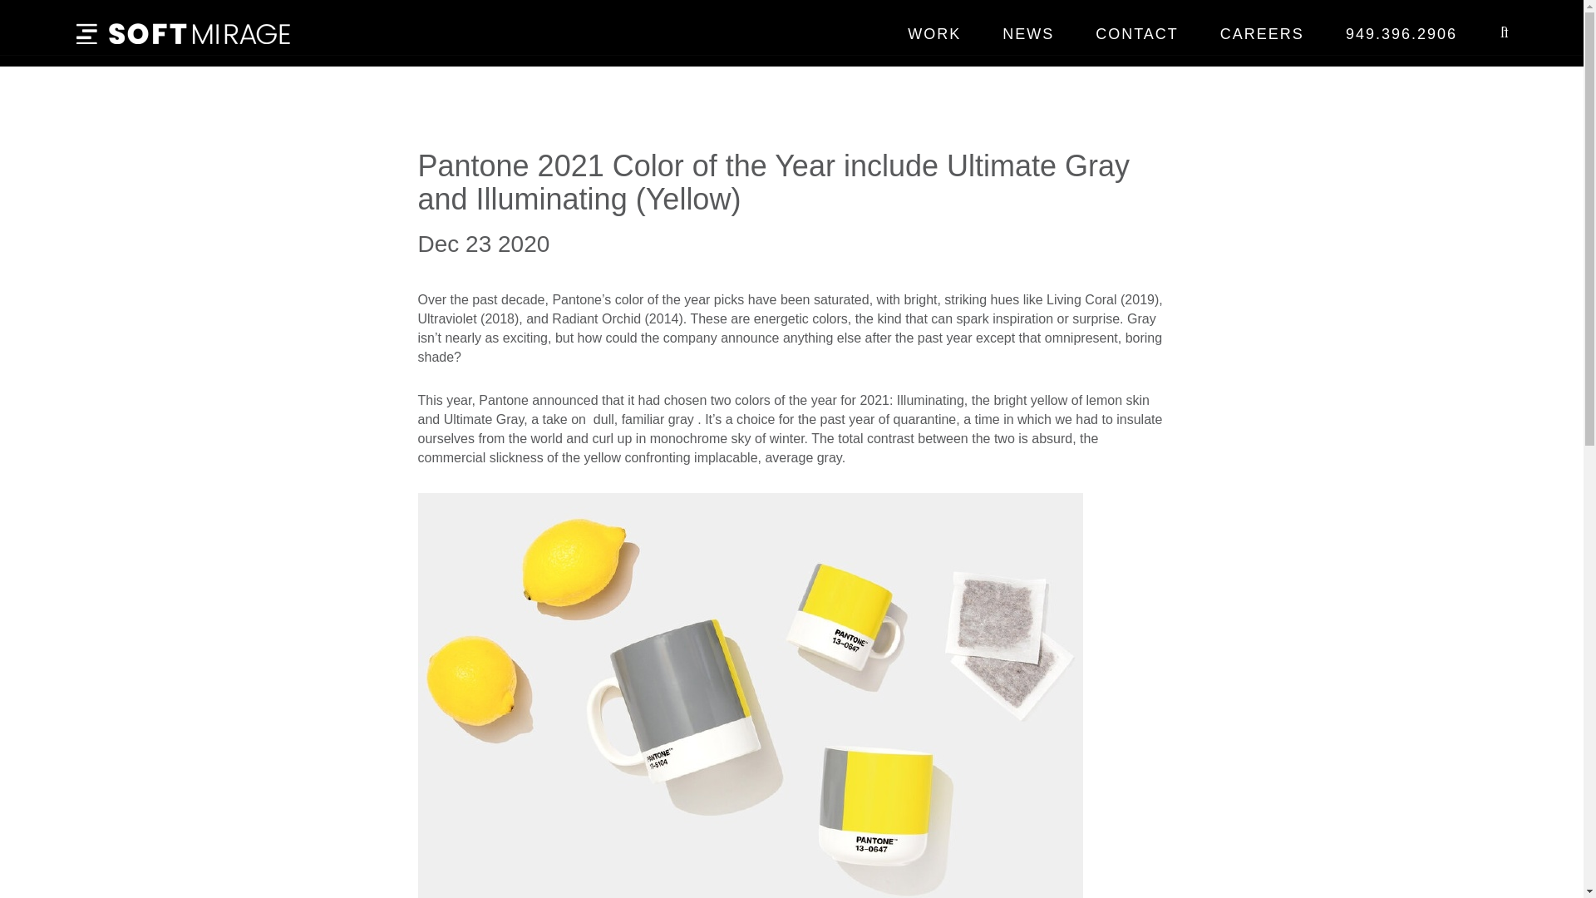  I want to click on NEWS, so click(1027, 33).